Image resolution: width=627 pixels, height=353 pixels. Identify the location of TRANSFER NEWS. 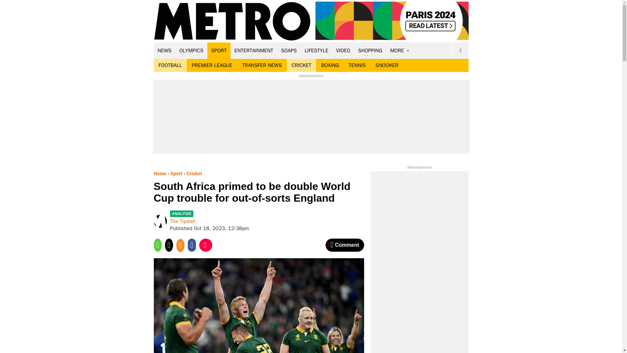
(262, 65).